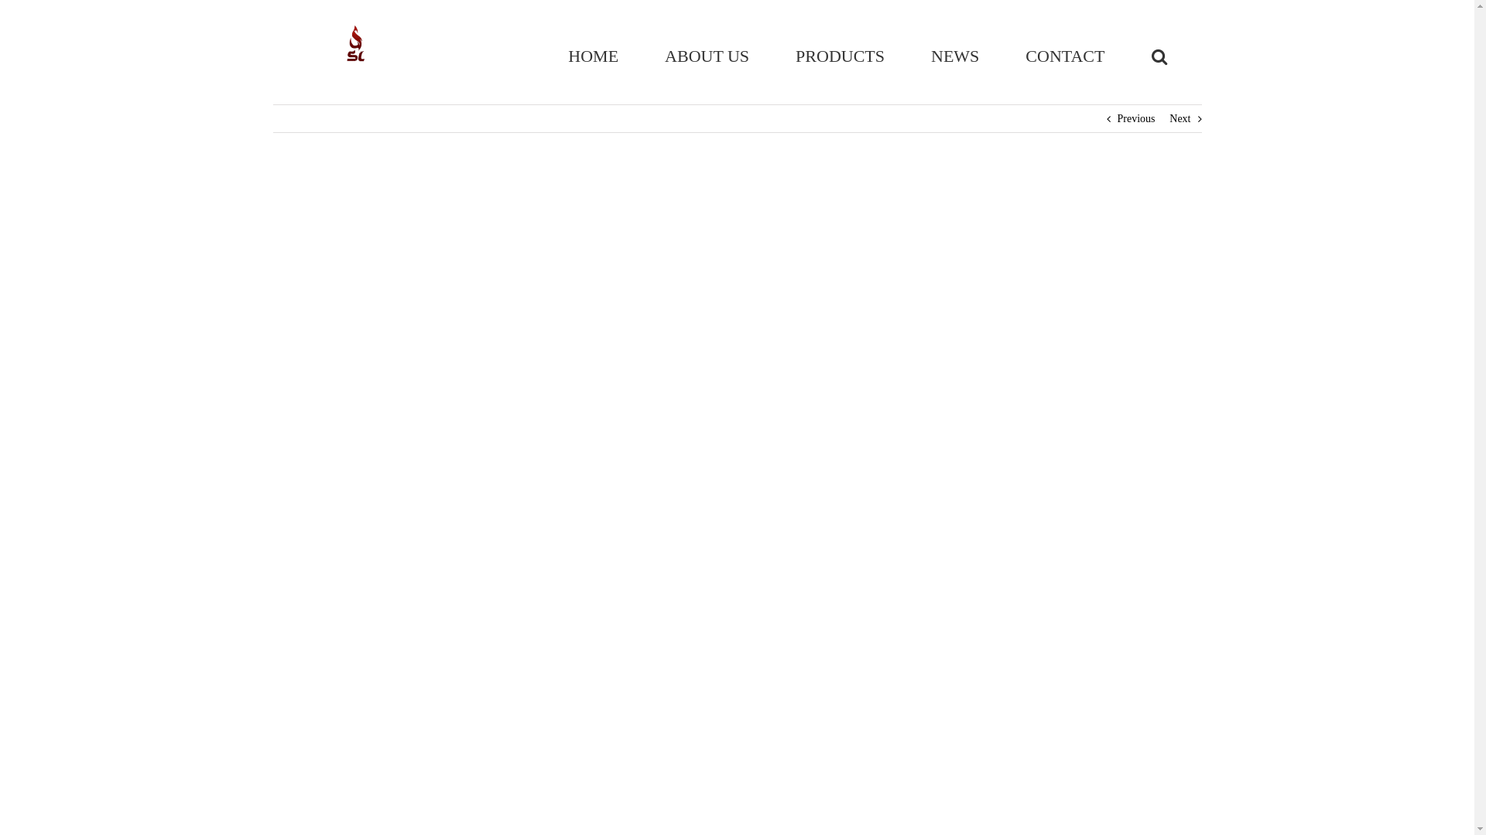 The height and width of the screenshot is (835, 1486). I want to click on HOME, so click(593, 56).